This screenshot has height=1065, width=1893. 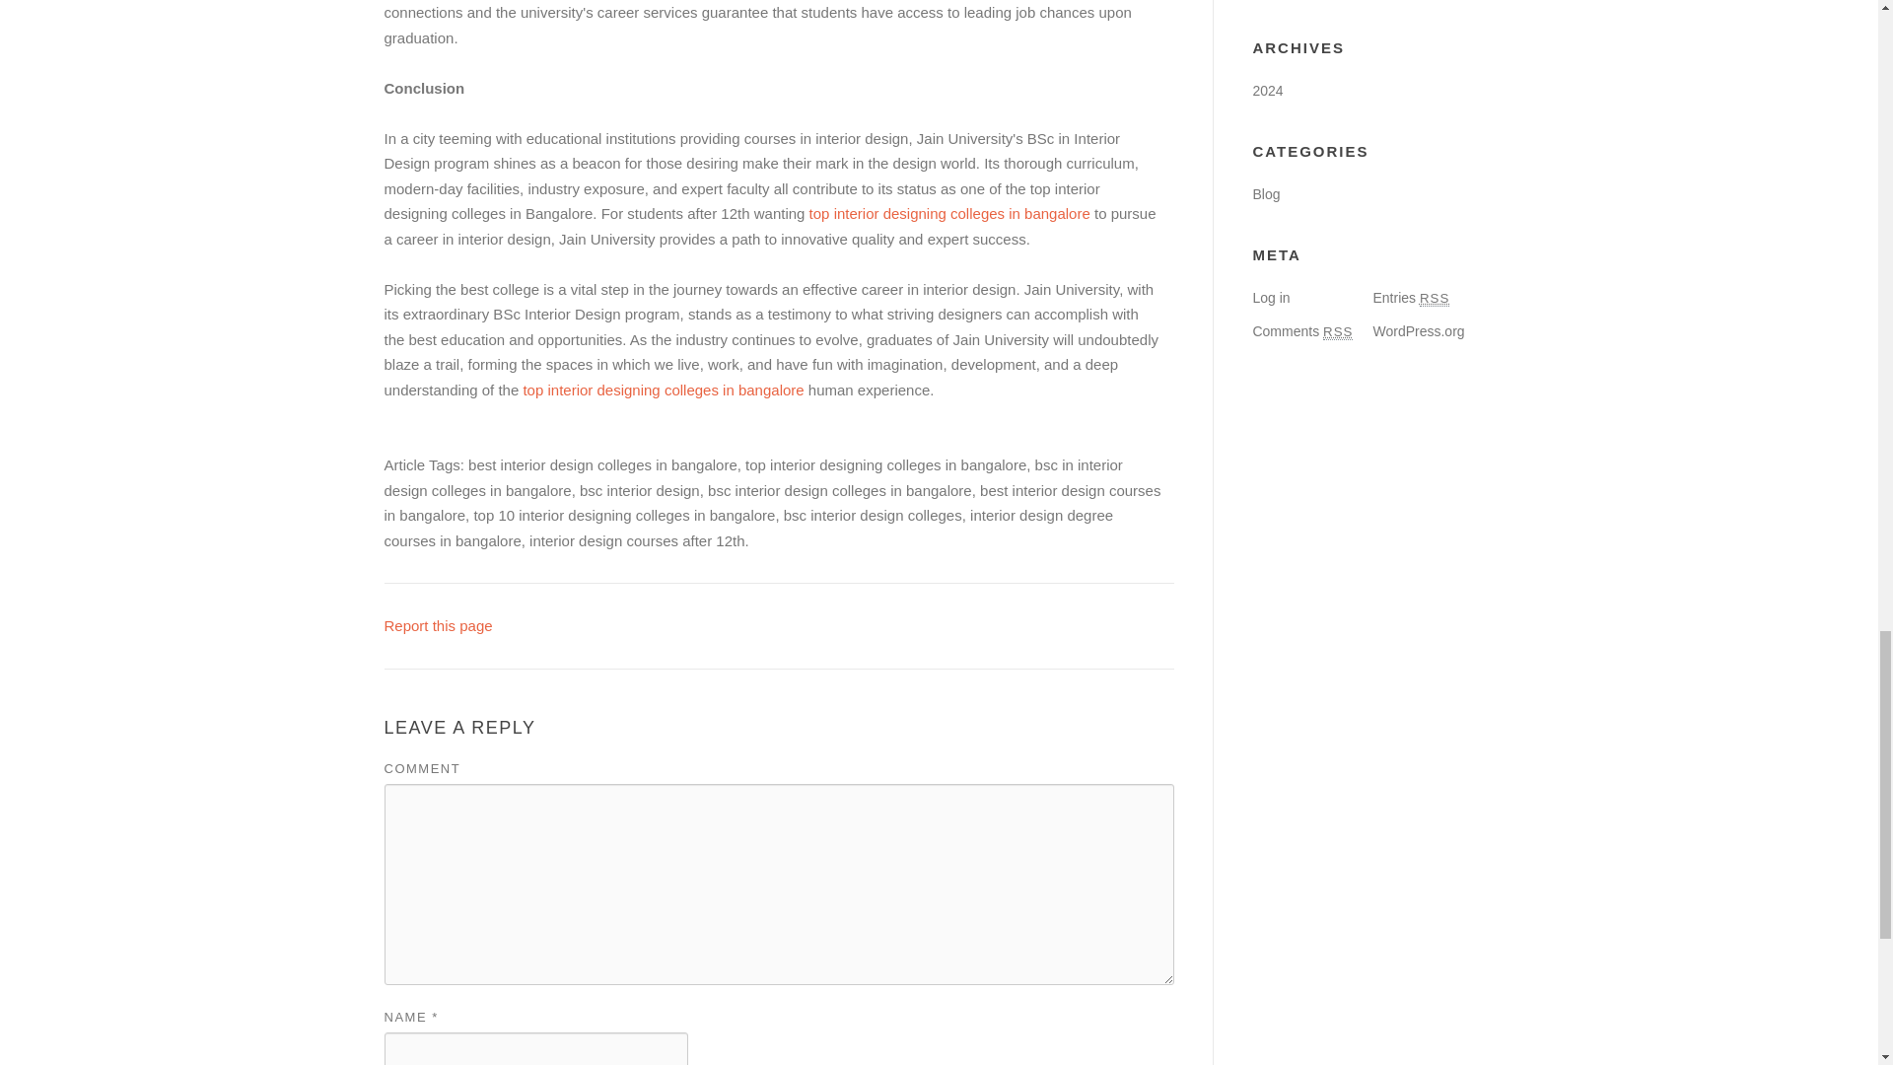 I want to click on Blog, so click(x=1265, y=194).